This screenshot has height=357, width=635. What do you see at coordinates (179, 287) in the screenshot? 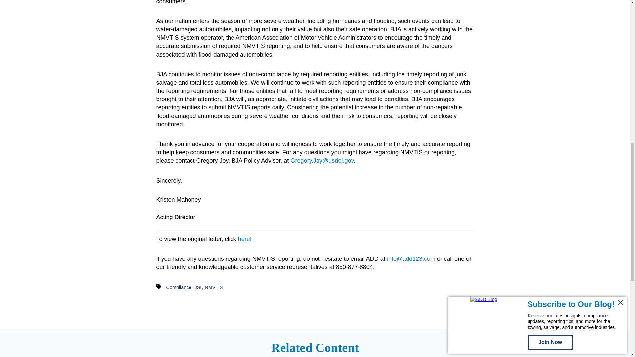
I see `Compliance` at bounding box center [179, 287].